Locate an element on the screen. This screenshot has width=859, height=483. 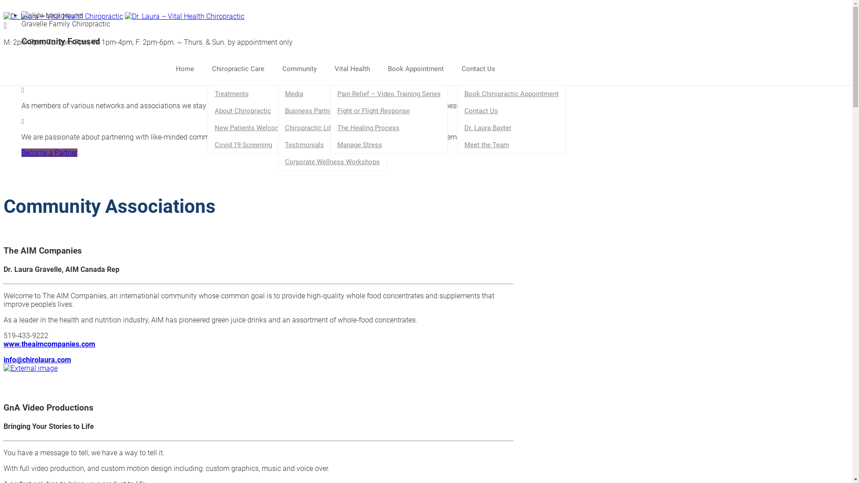
www.theaimcompanies.com is located at coordinates (49, 344).